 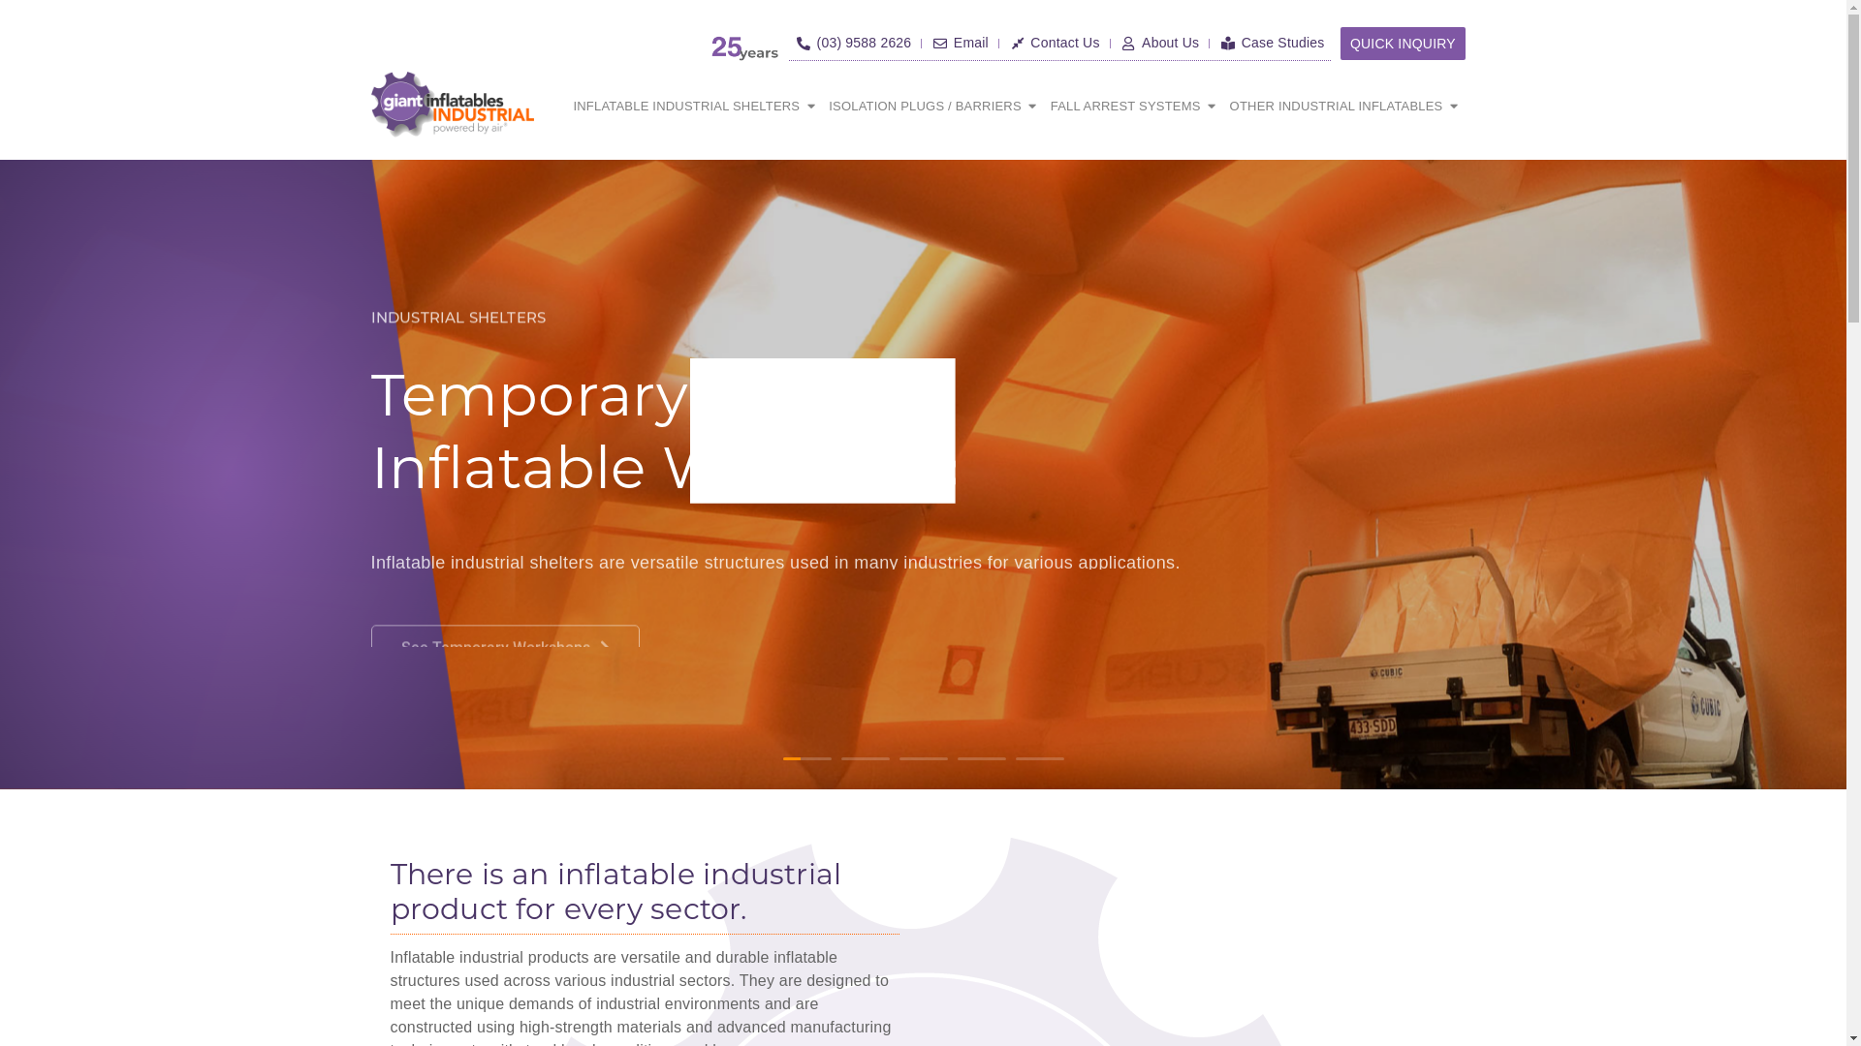 I want to click on Contact Us, so click(x=1055, y=43).